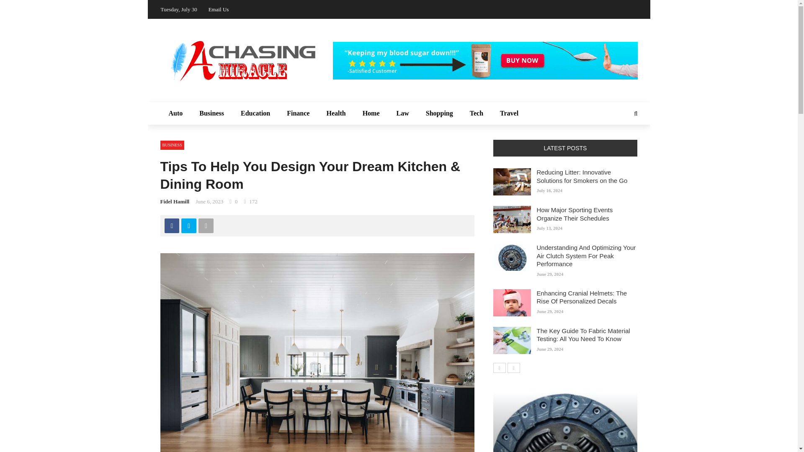 The width and height of the screenshot is (804, 452). Describe the element at coordinates (439, 113) in the screenshot. I see `Shopping` at that location.